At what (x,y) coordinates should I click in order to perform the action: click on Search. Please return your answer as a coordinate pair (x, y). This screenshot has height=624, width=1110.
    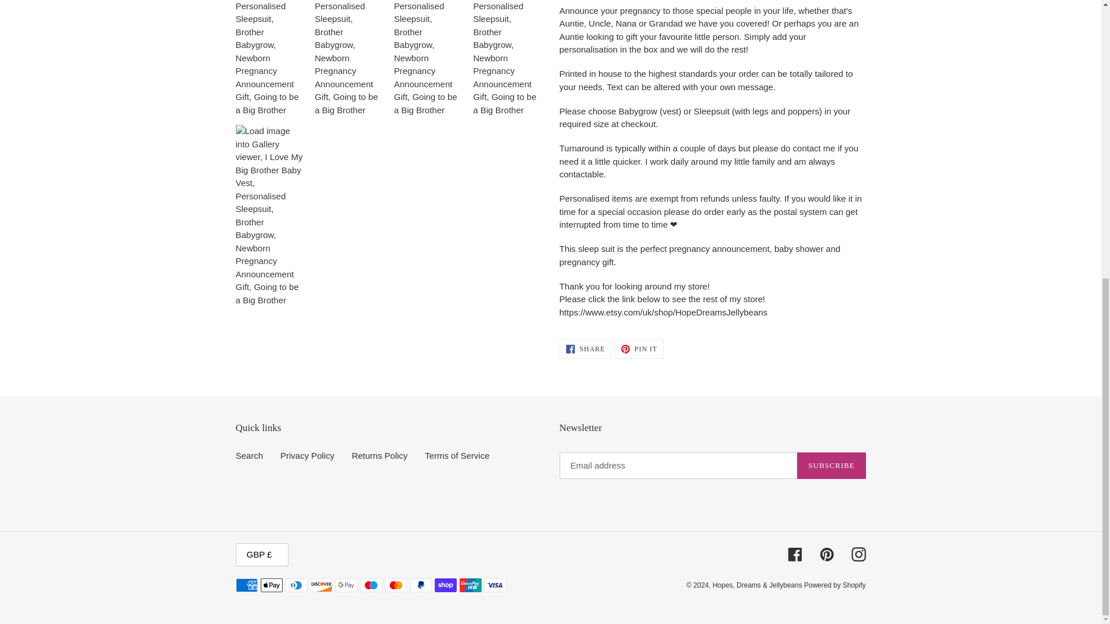
    Looking at the image, I should click on (250, 455).